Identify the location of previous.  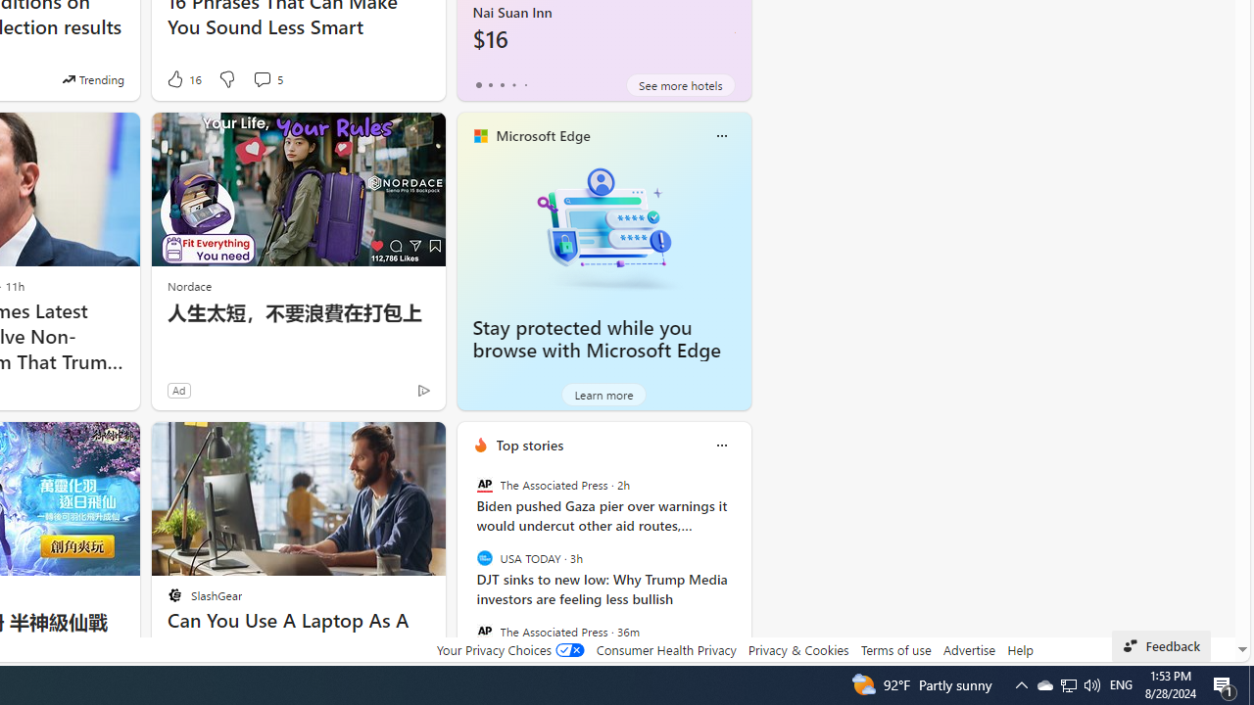
(466, 571).